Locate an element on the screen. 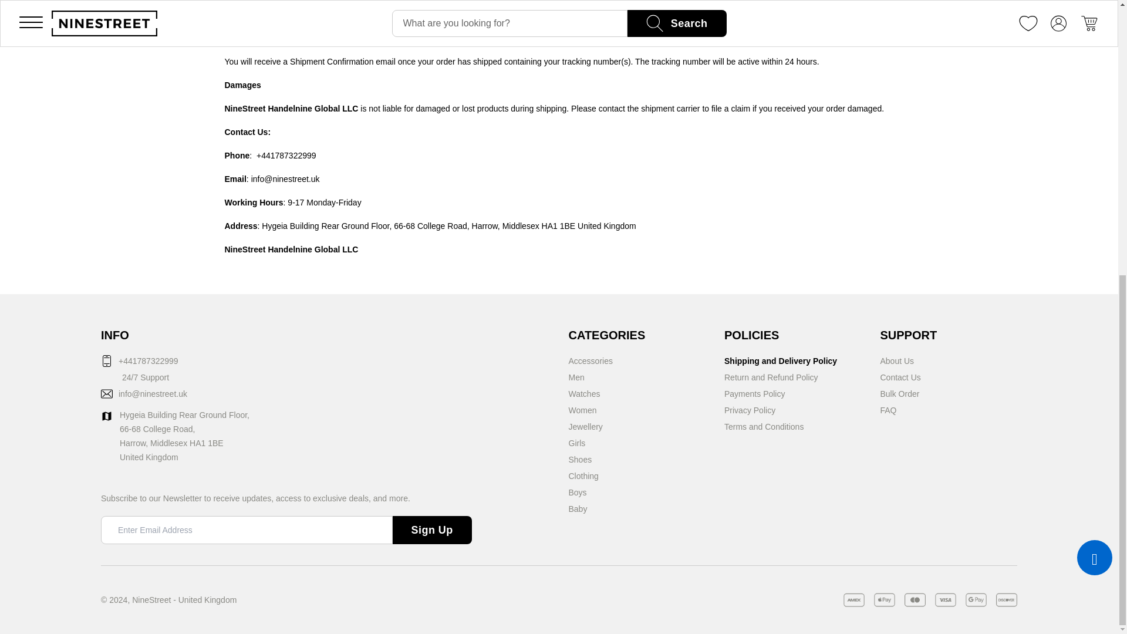  Accessories is located at coordinates (589, 360).